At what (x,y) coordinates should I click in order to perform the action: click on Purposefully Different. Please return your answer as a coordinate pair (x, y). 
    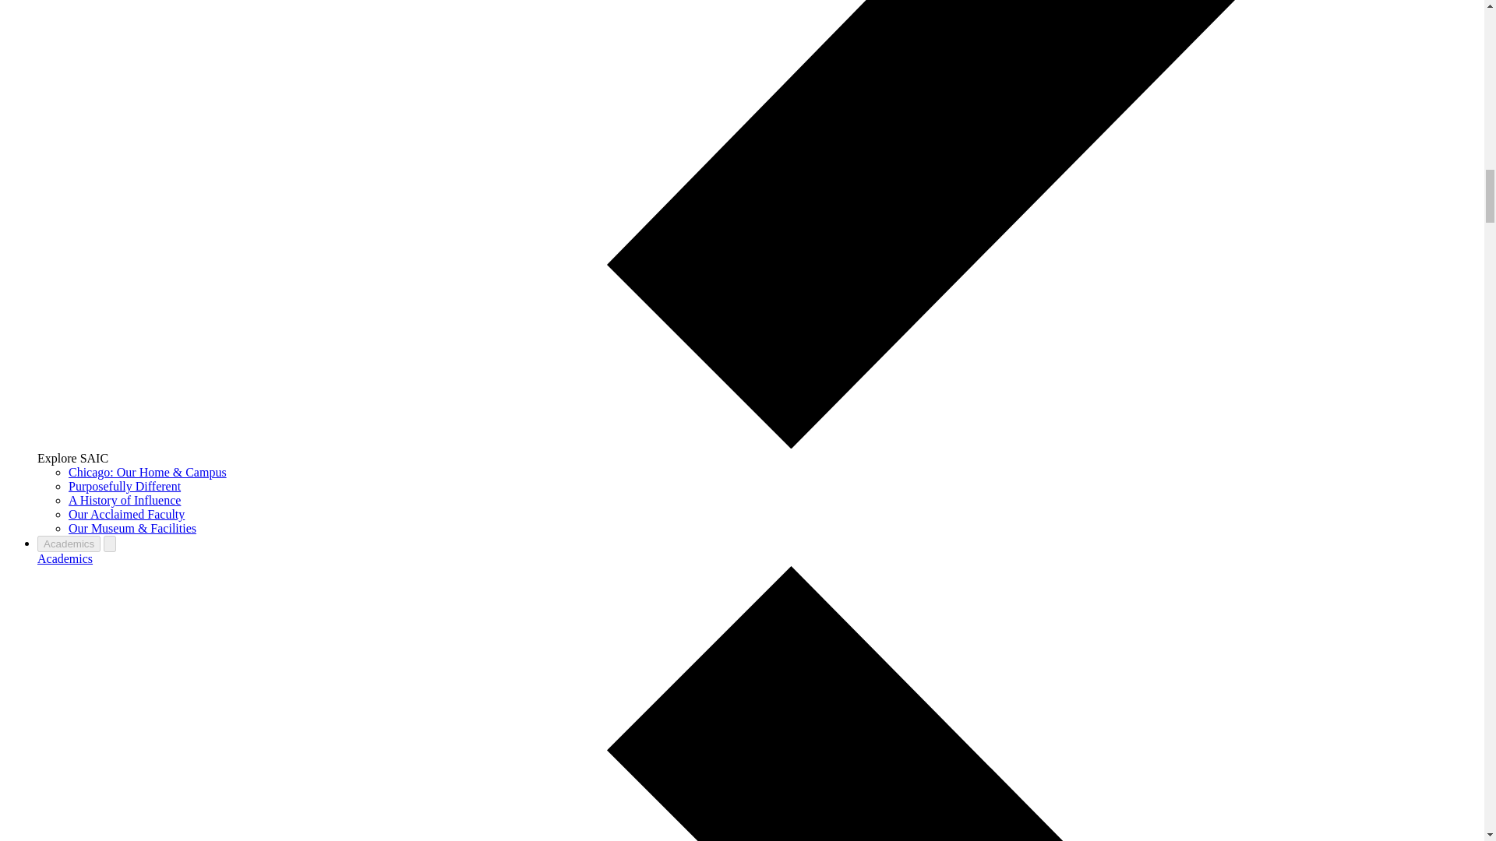
    Looking at the image, I should click on (125, 486).